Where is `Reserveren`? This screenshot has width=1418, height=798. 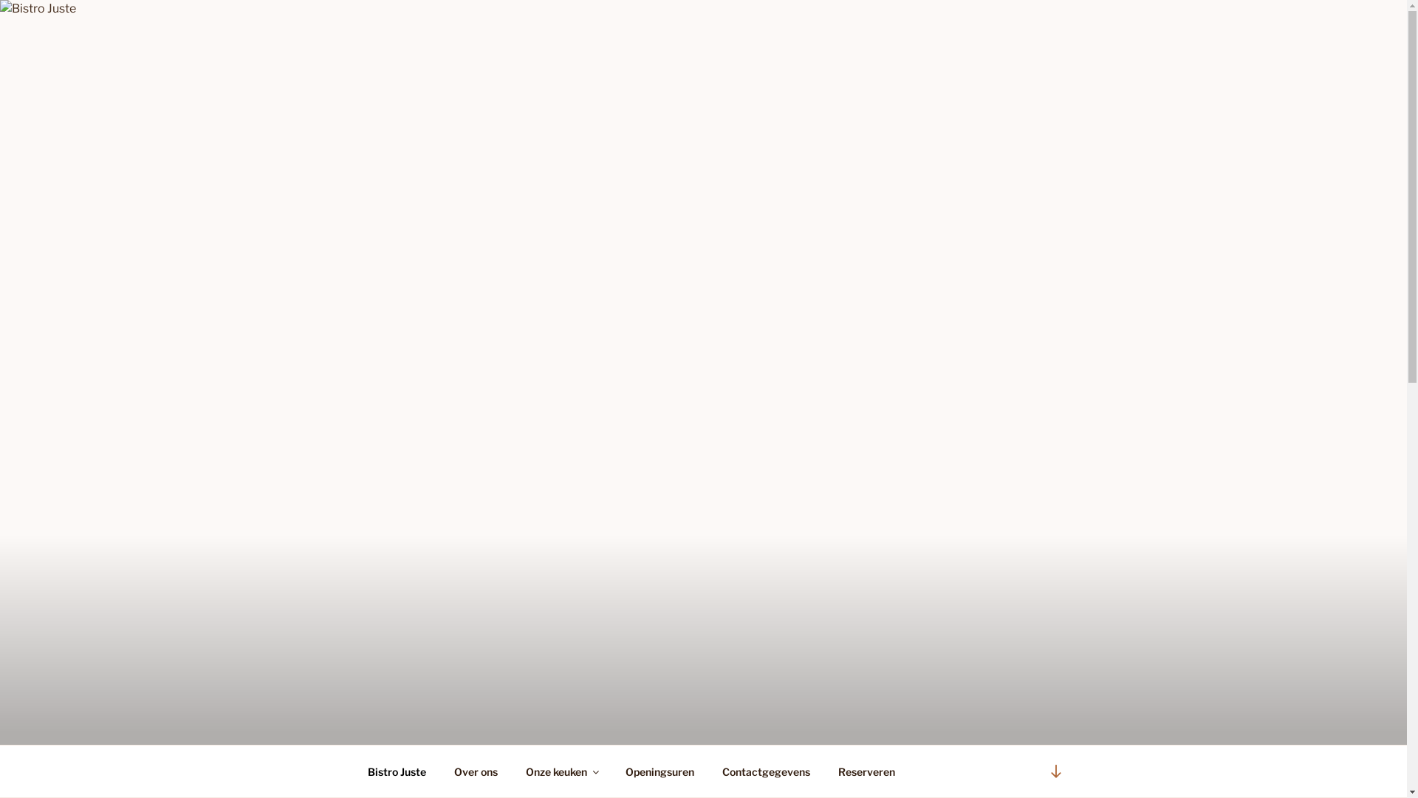 Reserveren is located at coordinates (867, 771).